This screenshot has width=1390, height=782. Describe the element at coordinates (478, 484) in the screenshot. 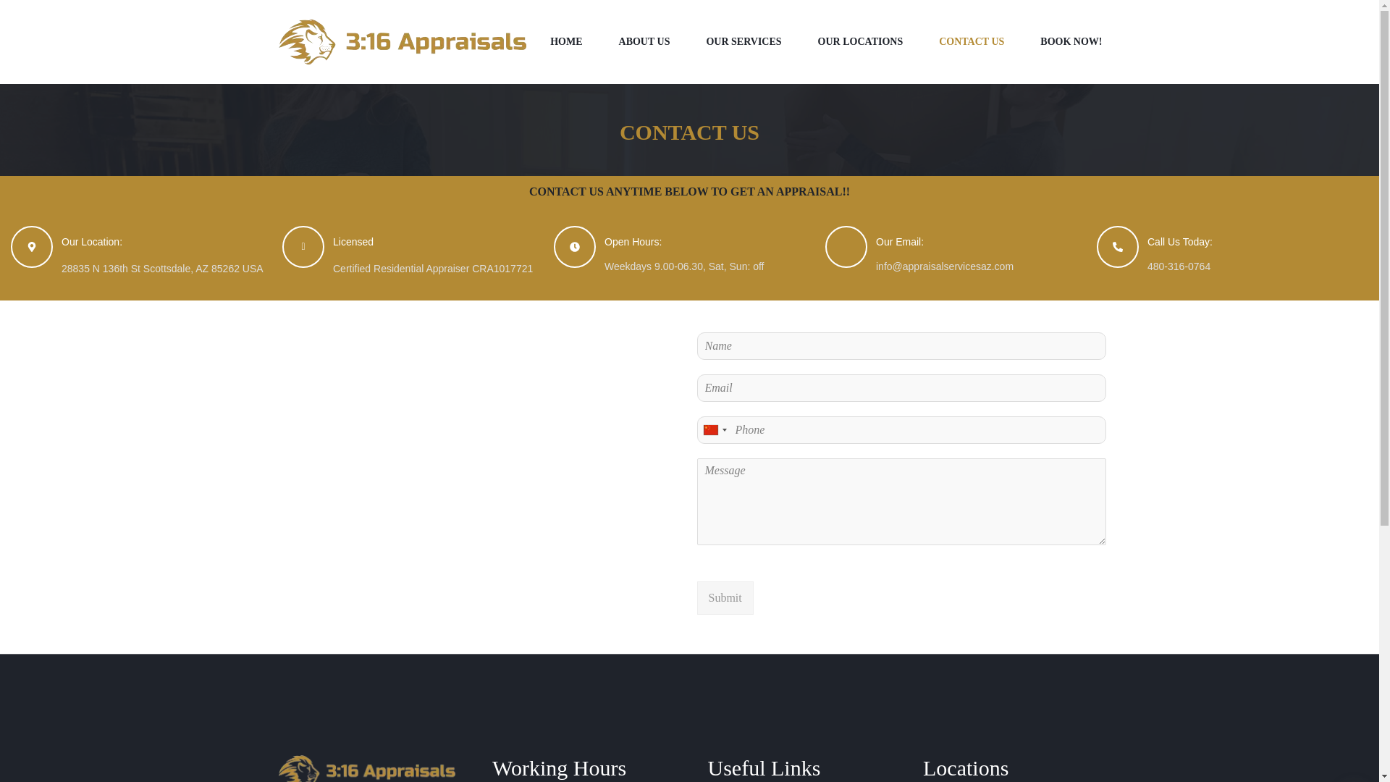

I see `28835 N 136th St Scottsdale, AZ 85262 USA` at that location.